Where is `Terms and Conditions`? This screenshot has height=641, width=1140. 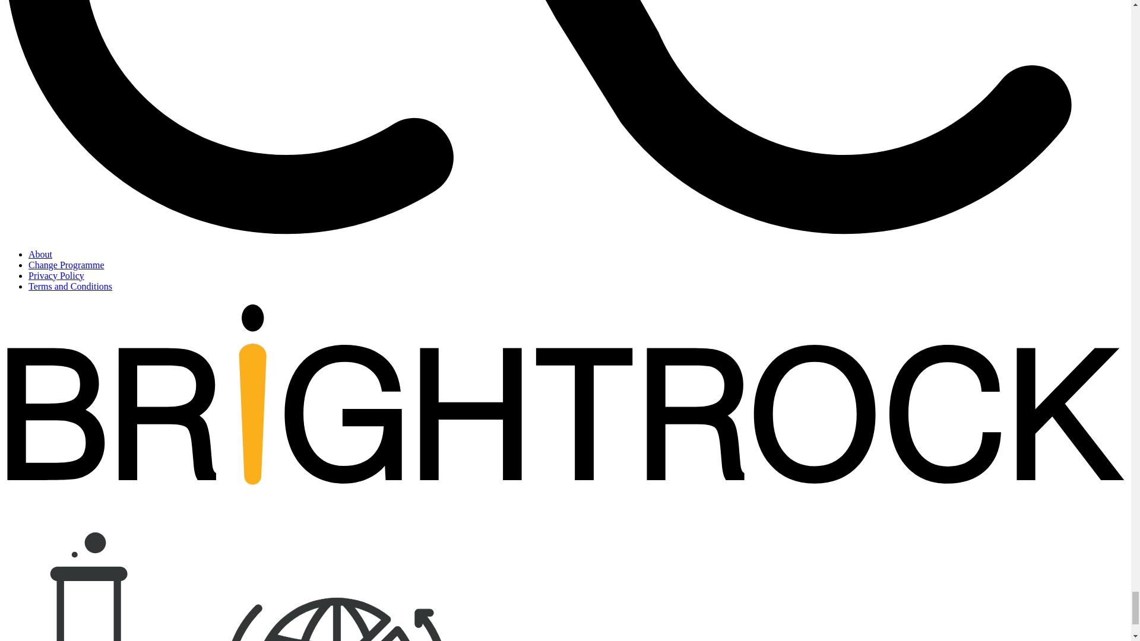
Terms and Conditions is located at coordinates (70, 286).